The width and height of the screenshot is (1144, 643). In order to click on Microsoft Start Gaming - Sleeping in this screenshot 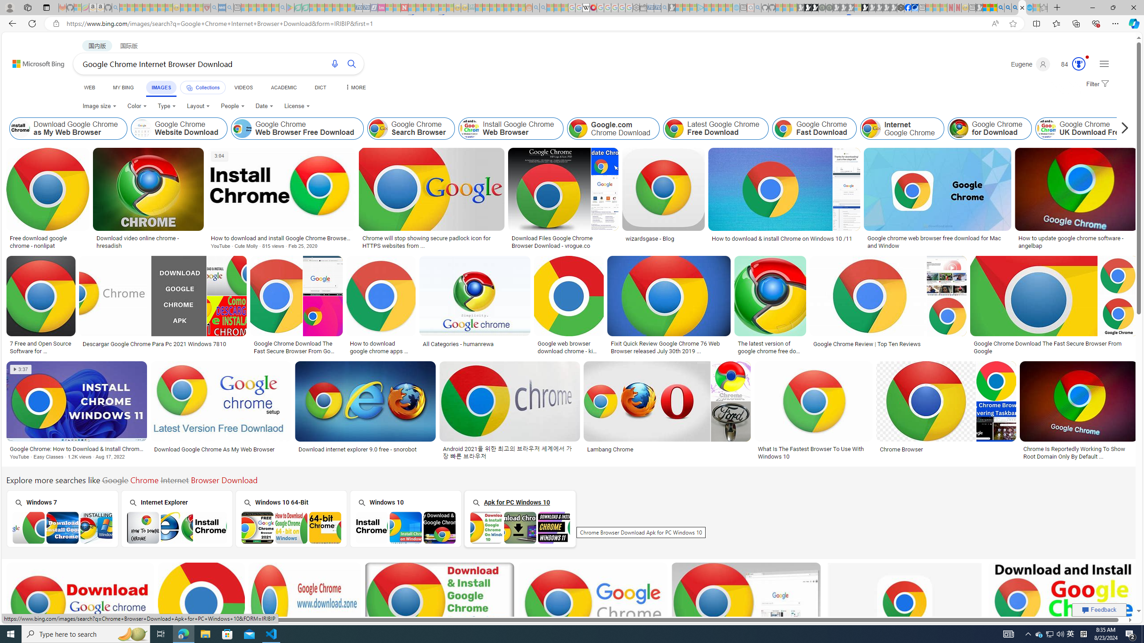, I will do `click(672, 8)`.